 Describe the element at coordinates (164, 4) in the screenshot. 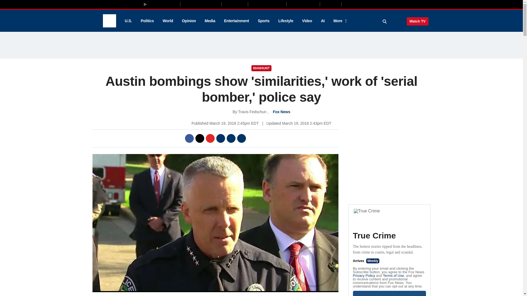

I see `Fox News Media` at that location.